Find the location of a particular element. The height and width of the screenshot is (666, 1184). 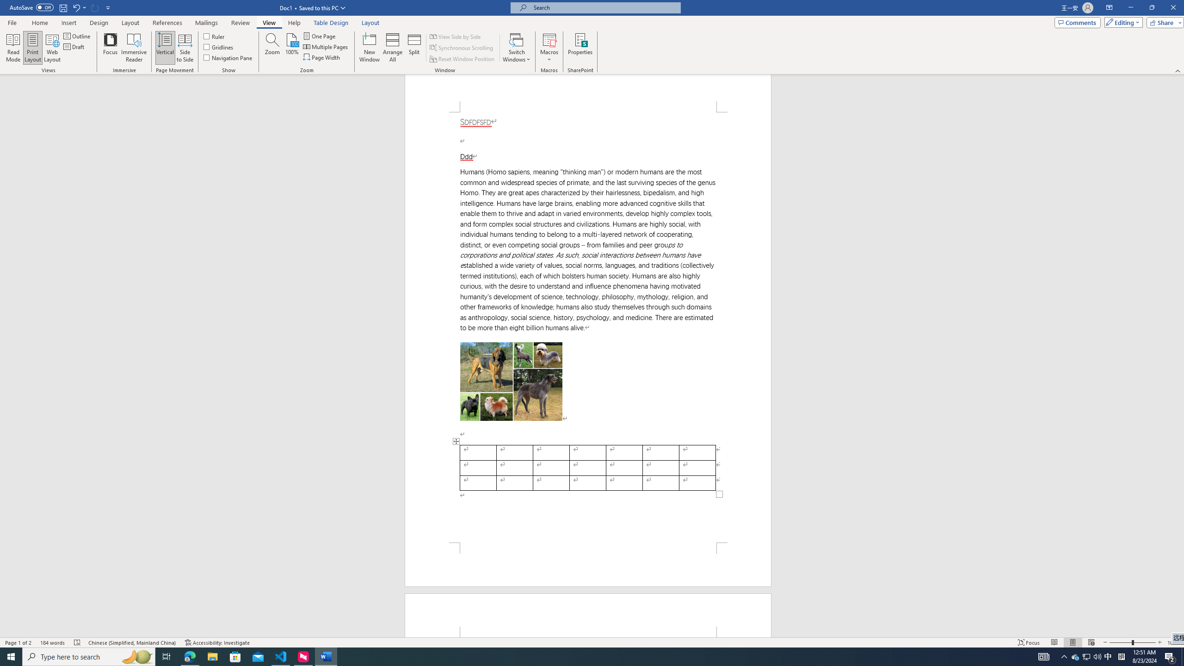

Multiple Pages is located at coordinates (326, 46).